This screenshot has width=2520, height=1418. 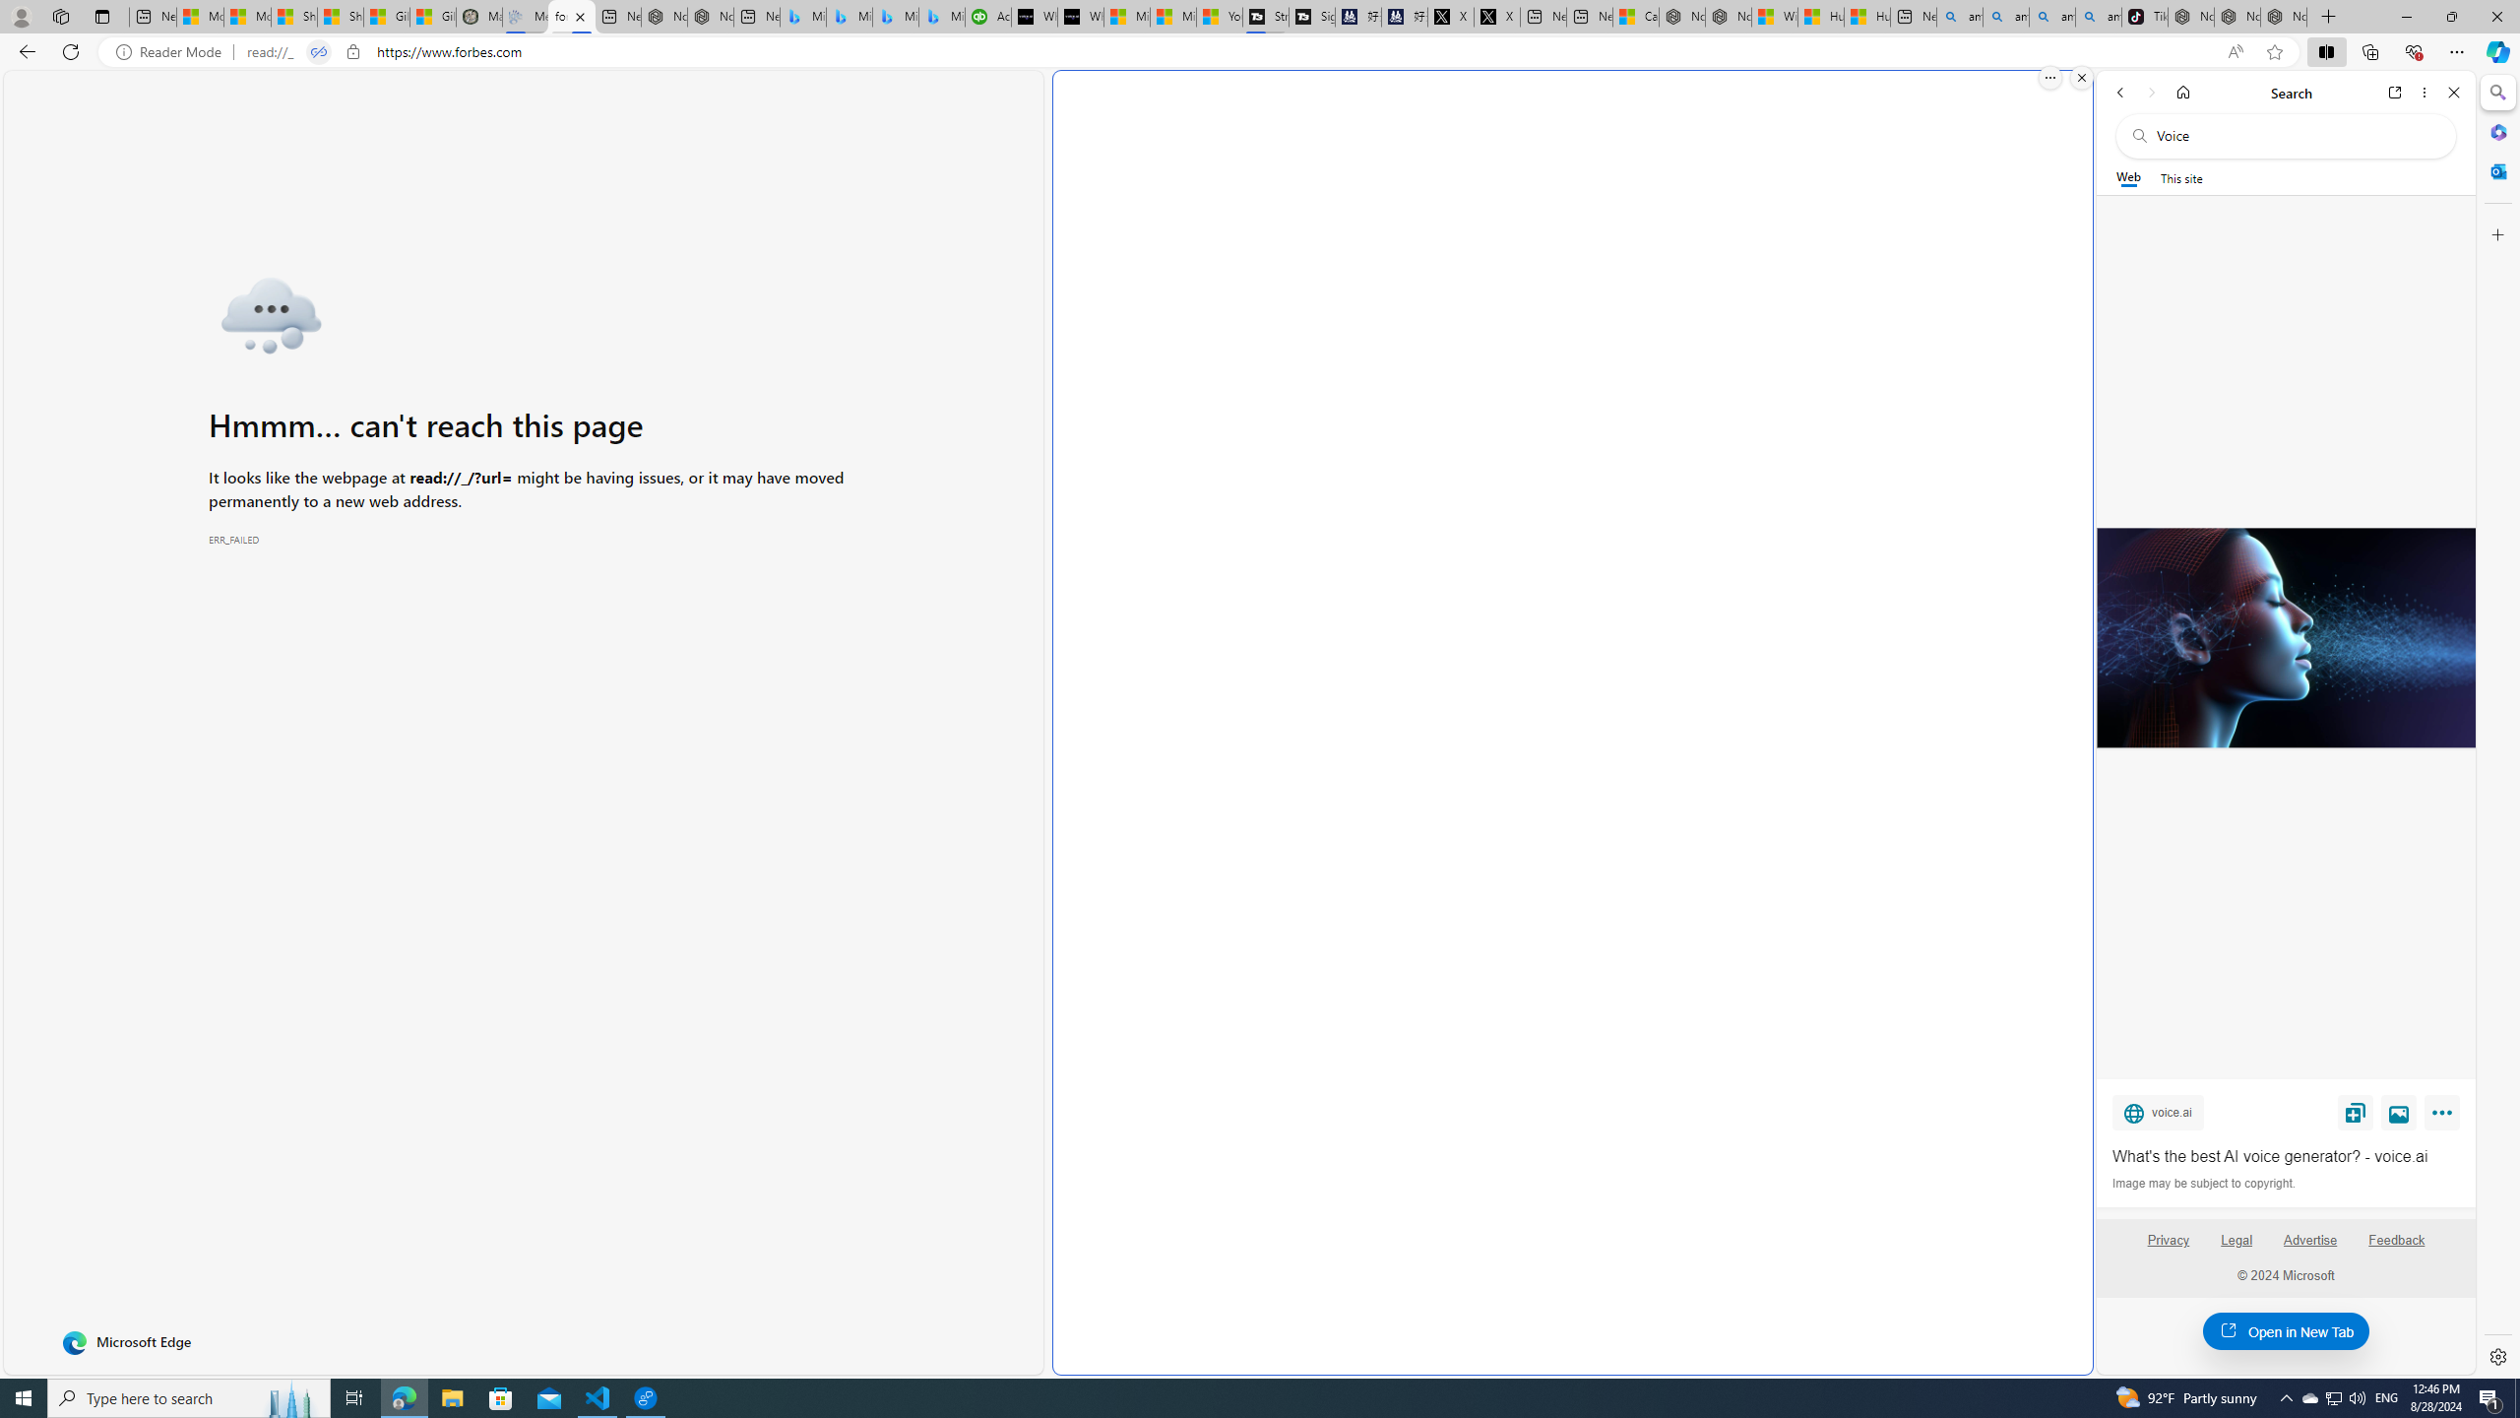 What do you see at coordinates (2168, 1248) in the screenshot?
I see `Privacy` at bounding box center [2168, 1248].